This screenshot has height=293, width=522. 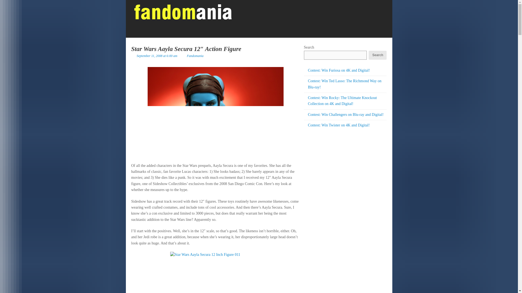 I want to click on Star Wars Aayla Secura 12 Inch Figure 008, so click(x=215, y=112).